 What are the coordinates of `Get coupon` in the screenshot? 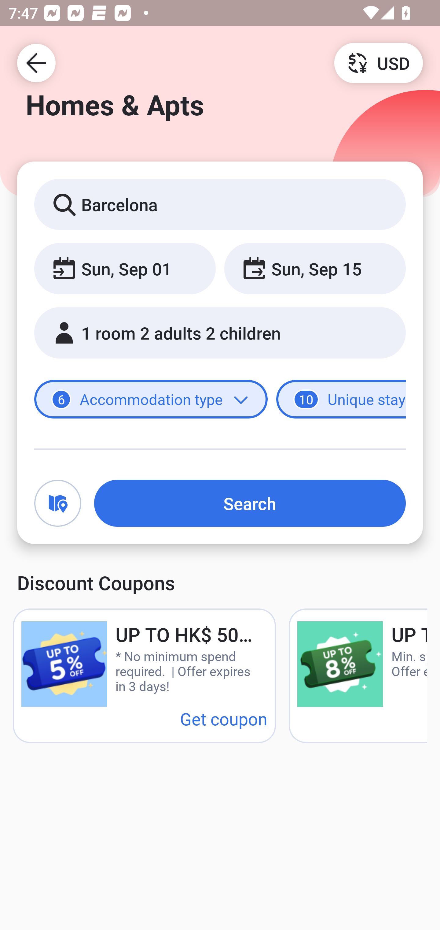 It's located at (224, 718).